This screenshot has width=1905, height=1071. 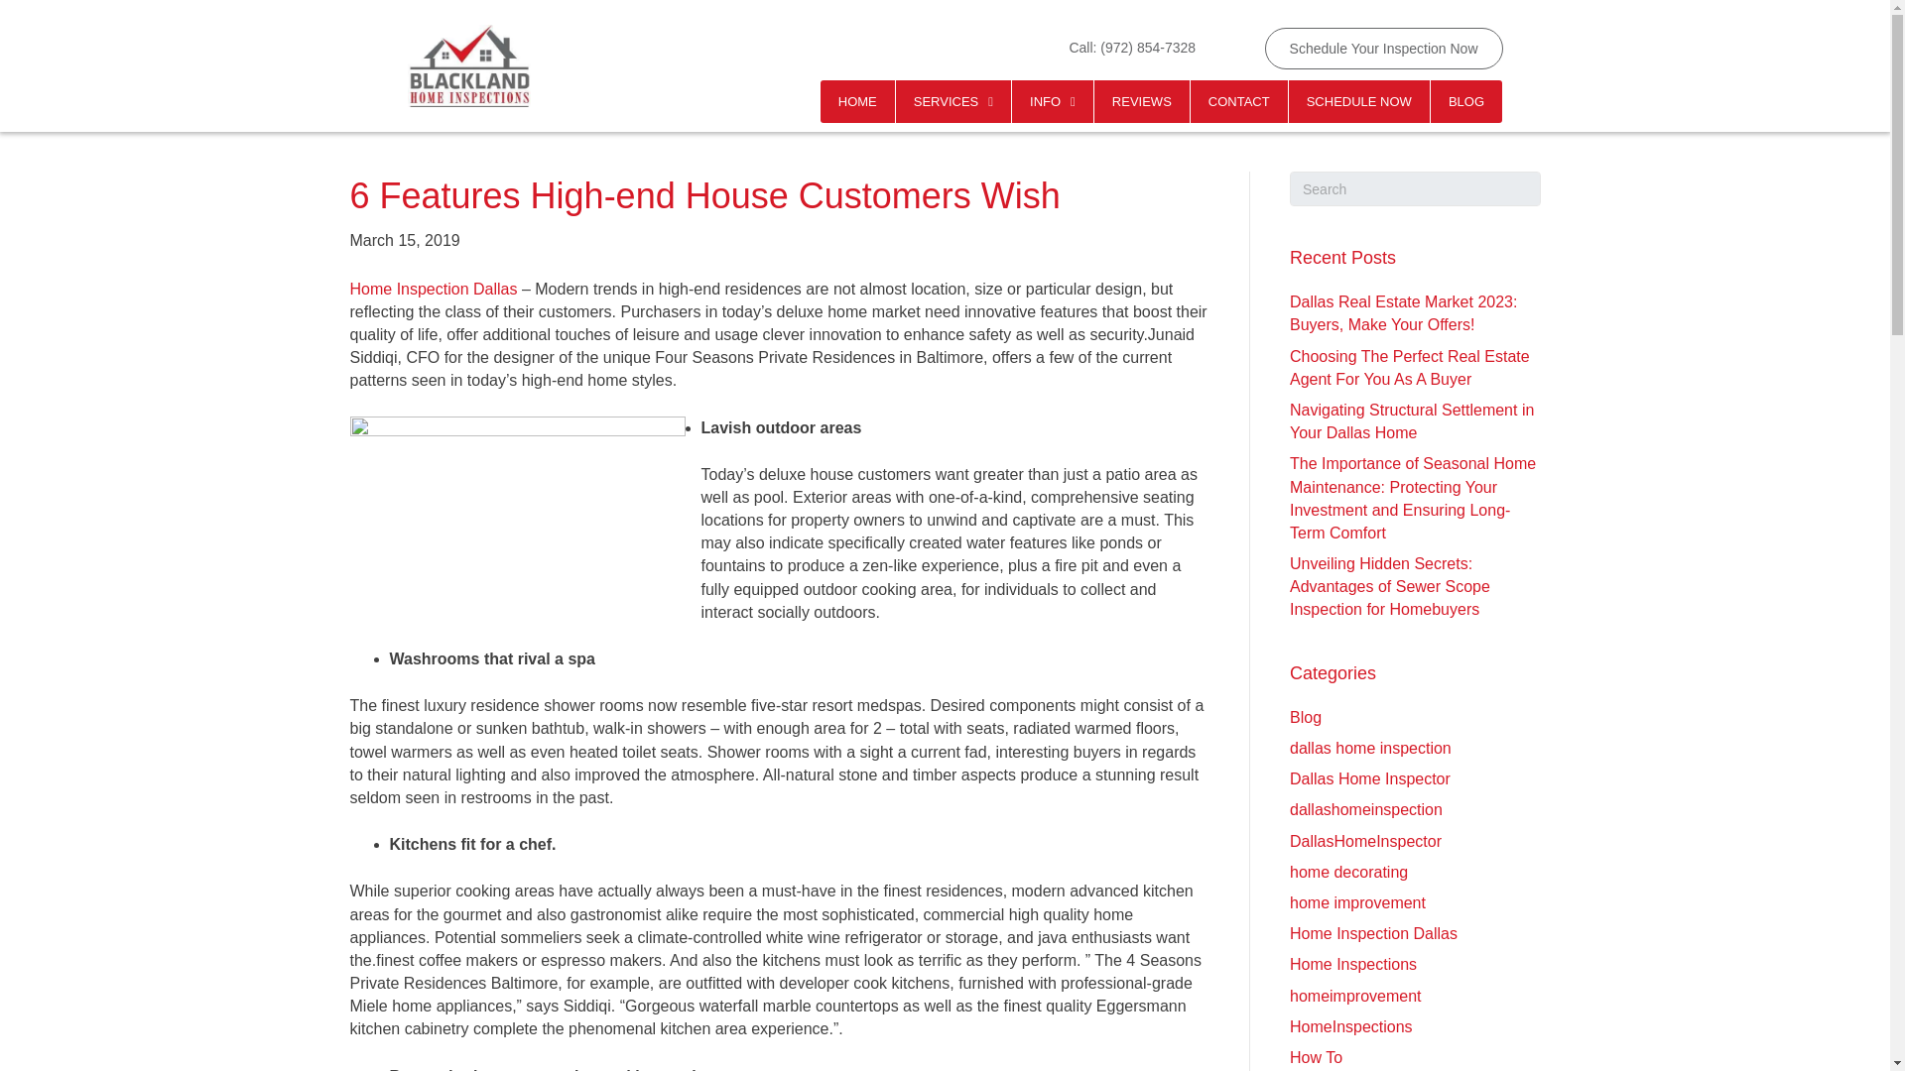 I want to click on REVIEWS, so click(x=1141, y=101).